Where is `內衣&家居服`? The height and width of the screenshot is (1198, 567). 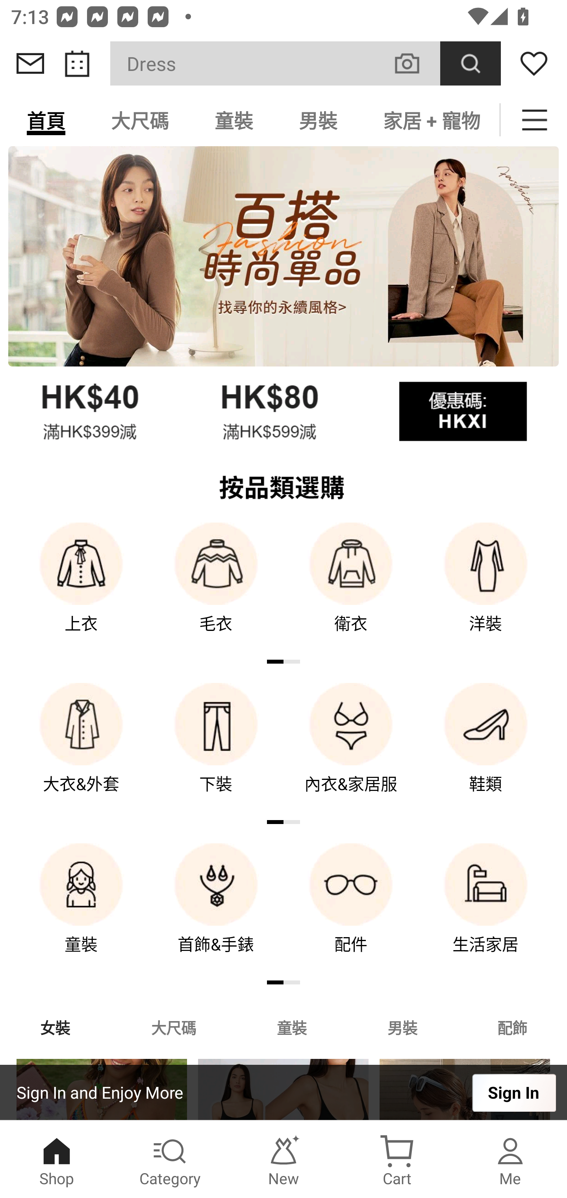 內衣&家居服 is located at coordinates (351, 749).